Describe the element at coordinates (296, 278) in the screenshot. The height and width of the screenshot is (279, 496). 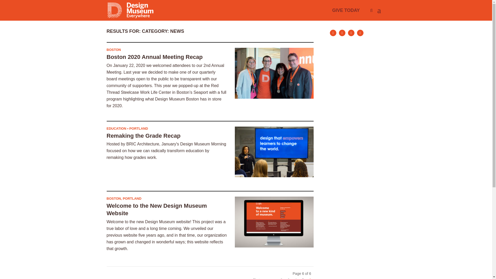
I see `4` at that location.